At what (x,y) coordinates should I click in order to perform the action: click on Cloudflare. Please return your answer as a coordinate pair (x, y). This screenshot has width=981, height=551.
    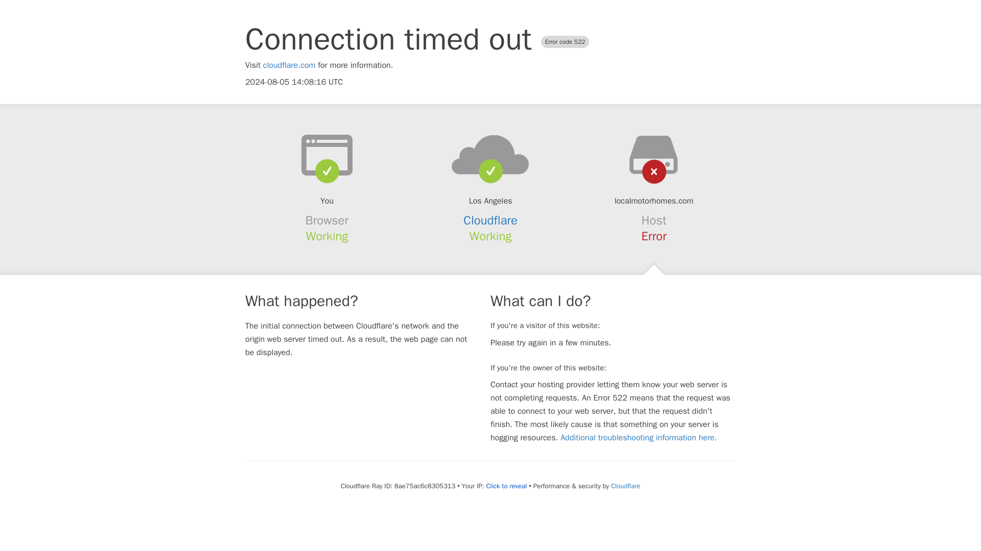
    Looking at the image, I should click on (491, 220).